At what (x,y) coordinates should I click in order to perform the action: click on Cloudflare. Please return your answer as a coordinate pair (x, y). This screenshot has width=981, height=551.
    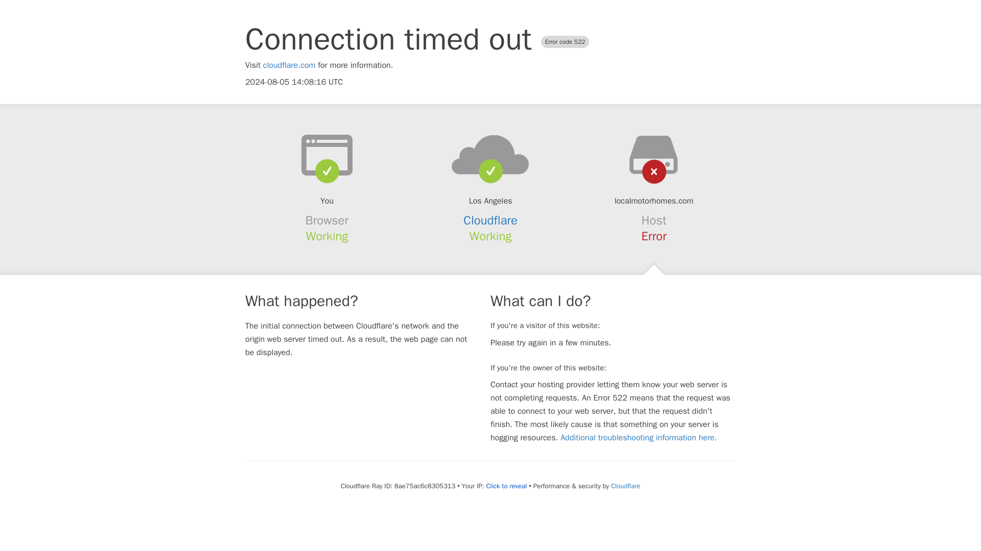
    Looking at the image, I should click on (491, 220).